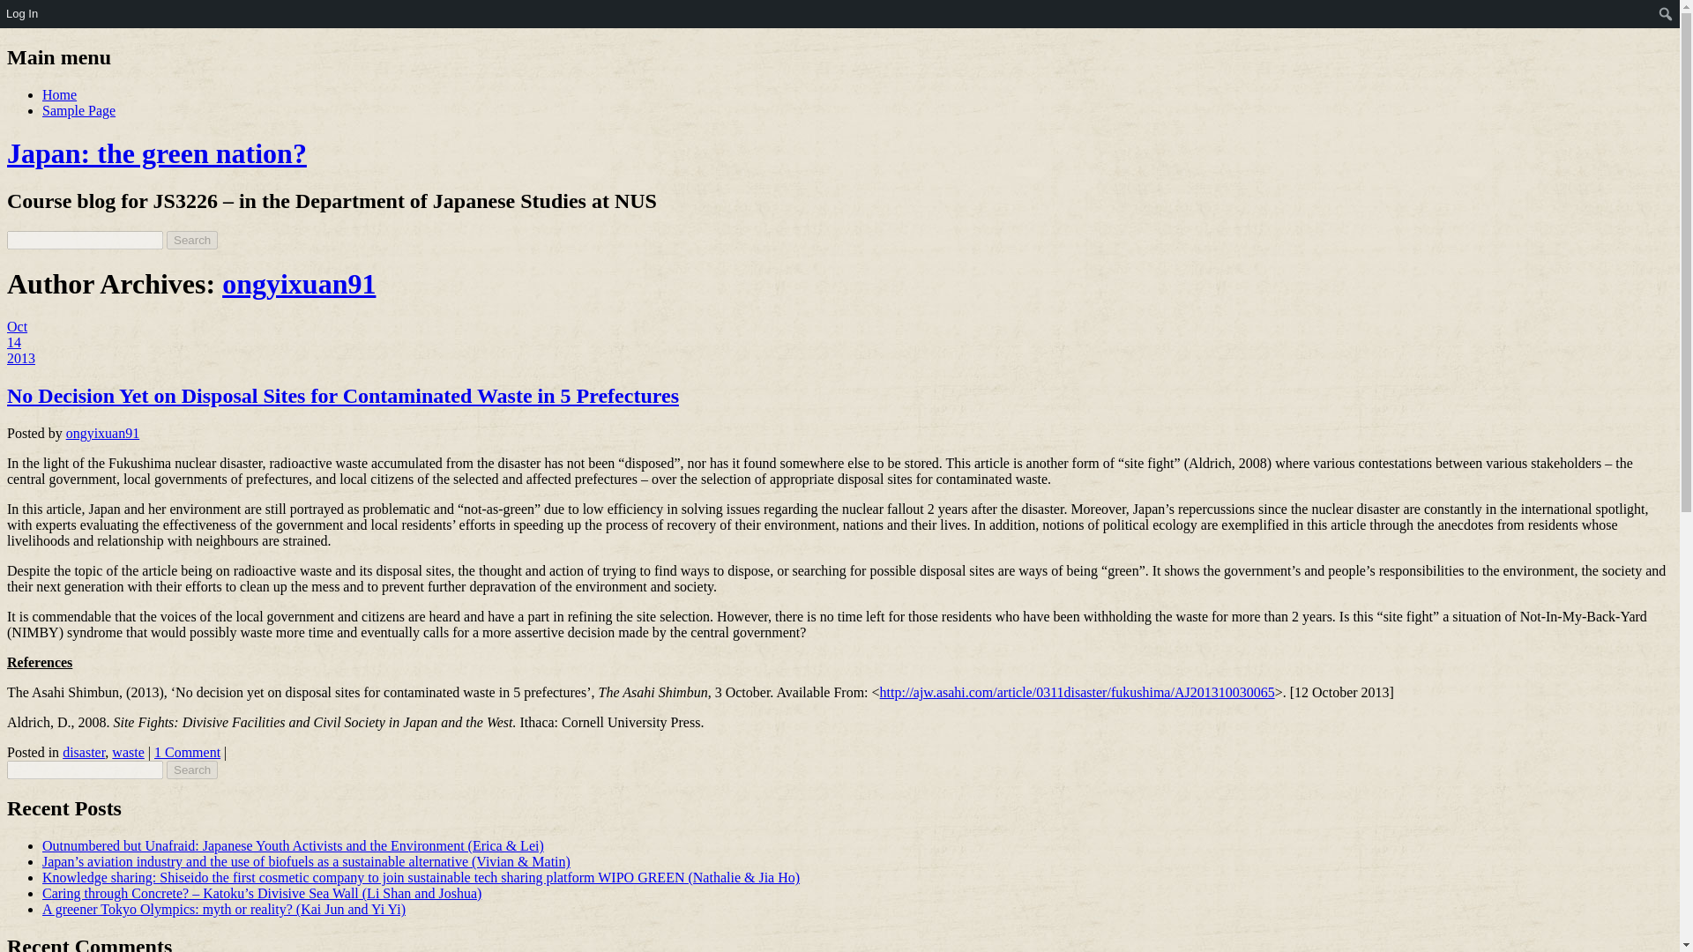  I want to click on Search, so click(192, 770).